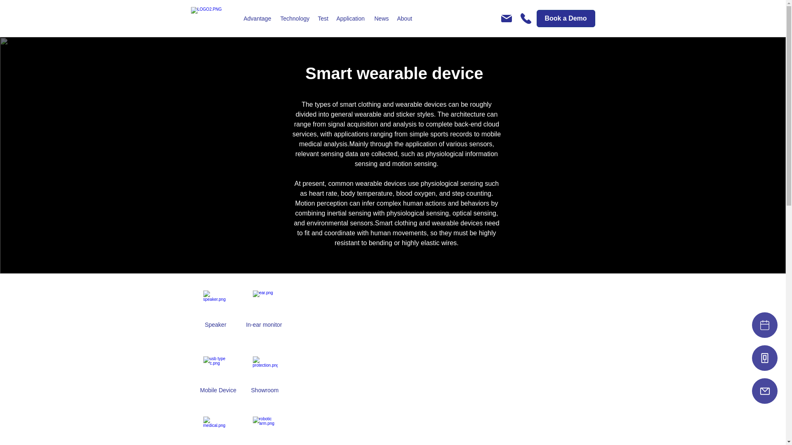 The width and height of the screenshot is (792, 445). I want to click on In-ear monitor, so click(264, 324).